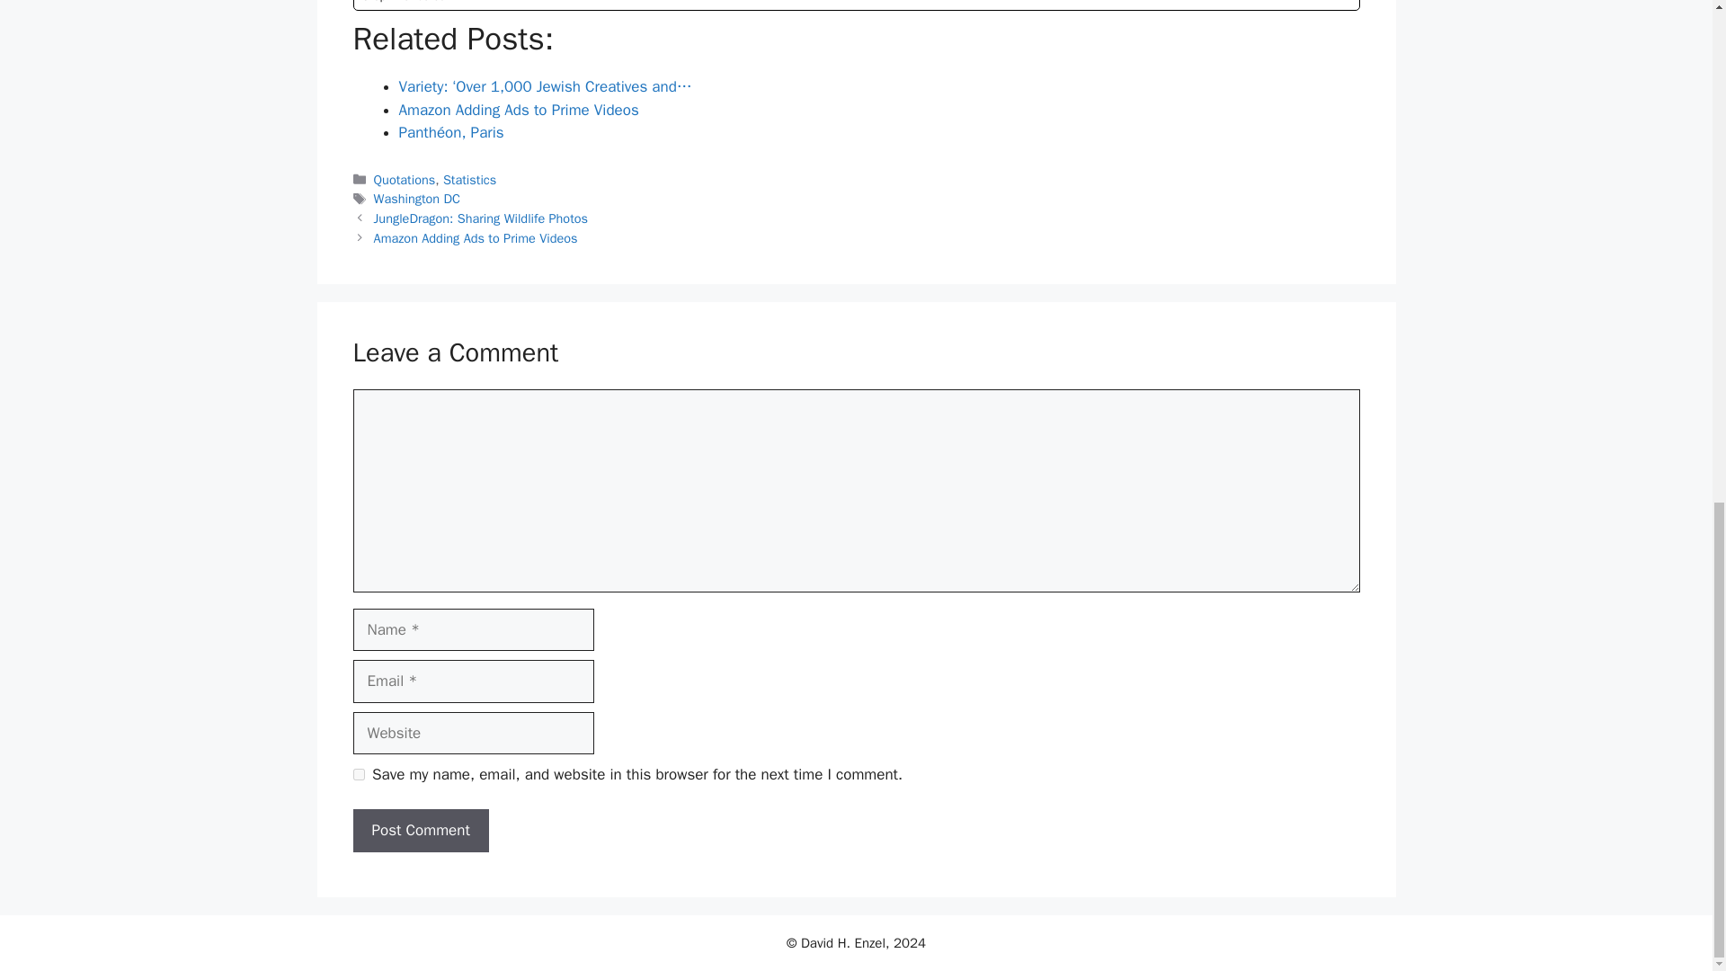 The width and height of the screenshot is (1726, 971). I want to click on Amazon Adding Ads to Prime Videos, so click(476, 237).